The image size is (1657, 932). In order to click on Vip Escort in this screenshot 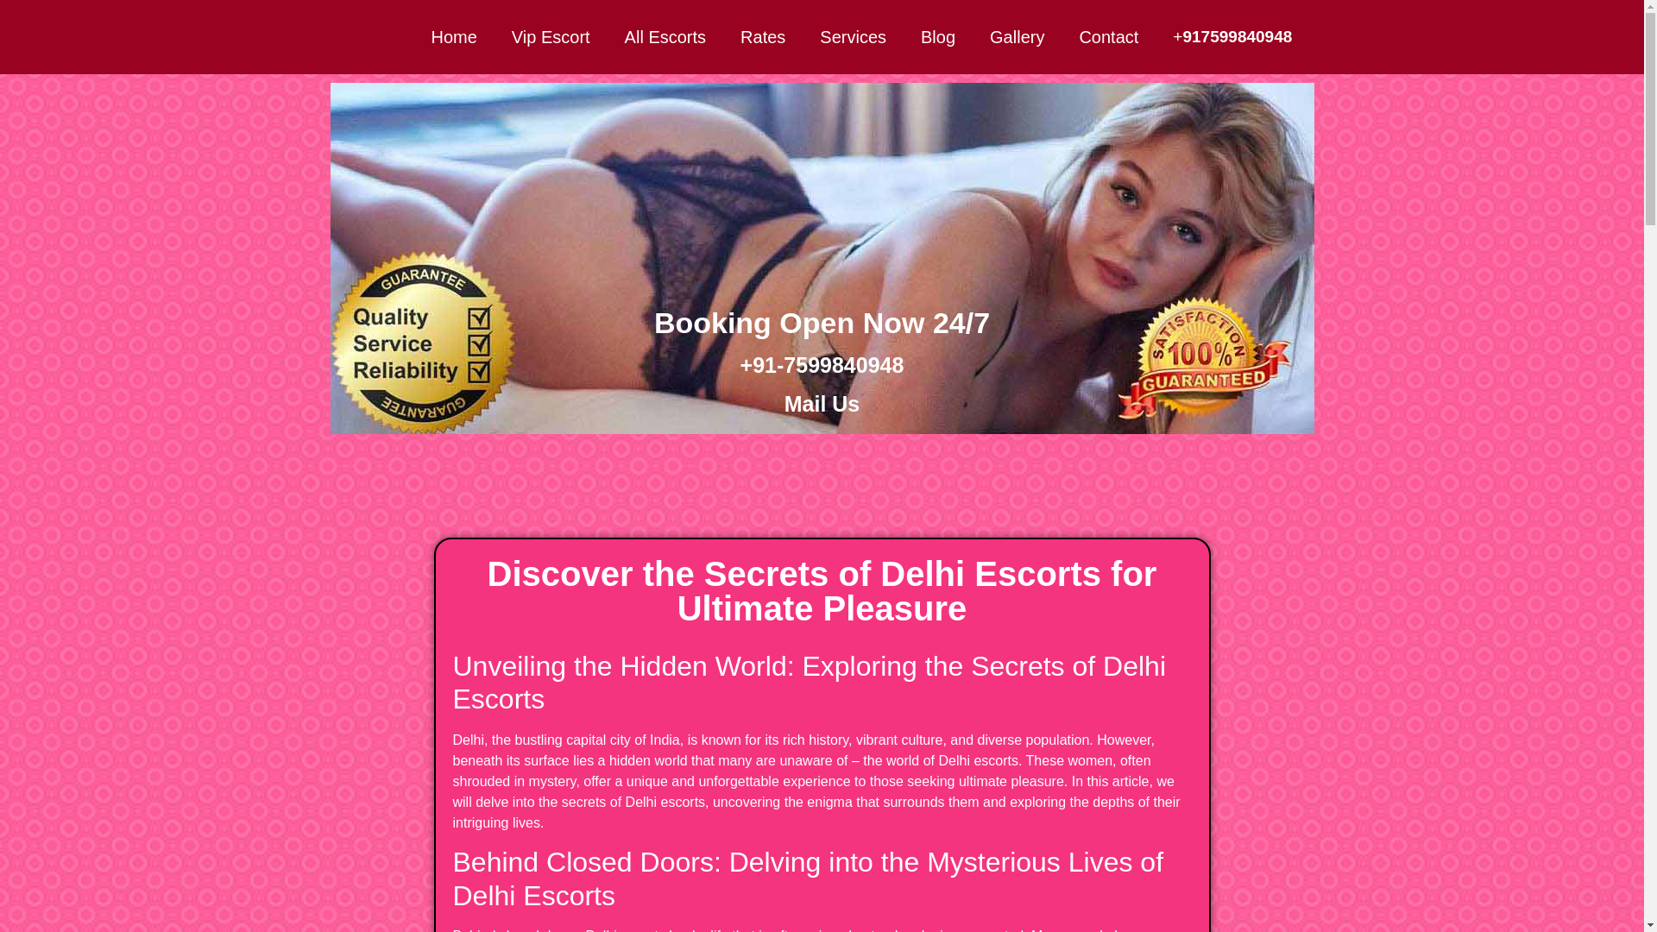, I will do `click(551, 36)`.